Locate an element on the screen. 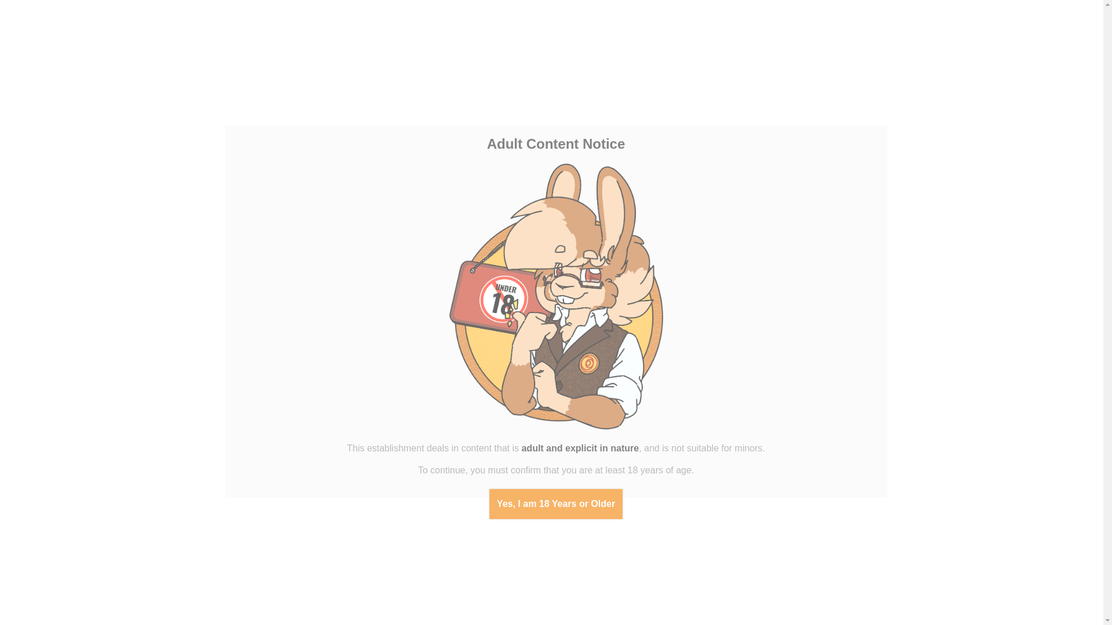  Saturday is located at coordinates (114, 359).